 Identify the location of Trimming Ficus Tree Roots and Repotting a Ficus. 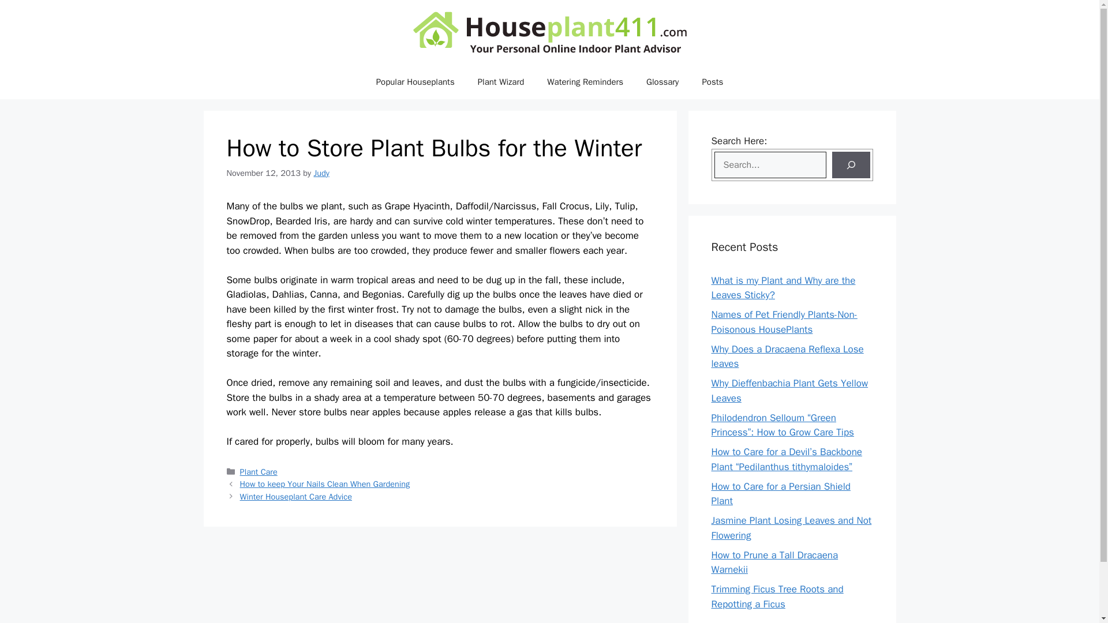
(777, 596).